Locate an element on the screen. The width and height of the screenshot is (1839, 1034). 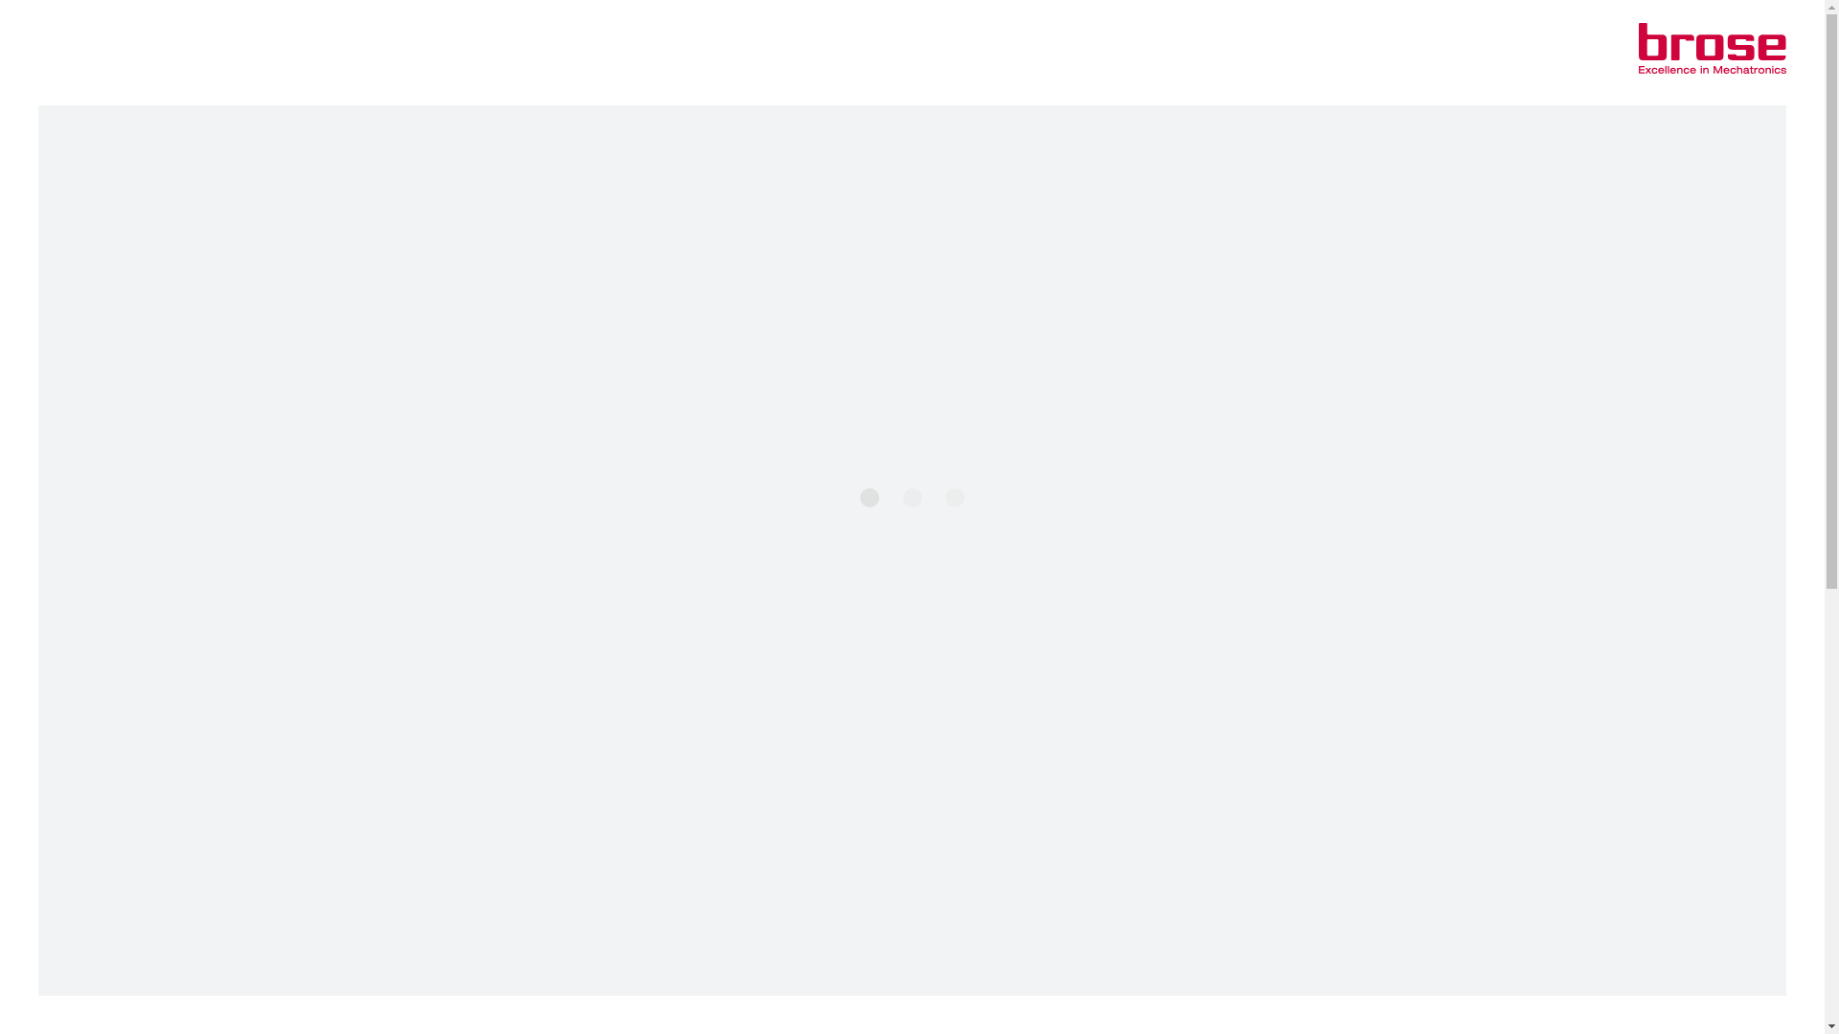
Products is located at coordinates (87, 55).